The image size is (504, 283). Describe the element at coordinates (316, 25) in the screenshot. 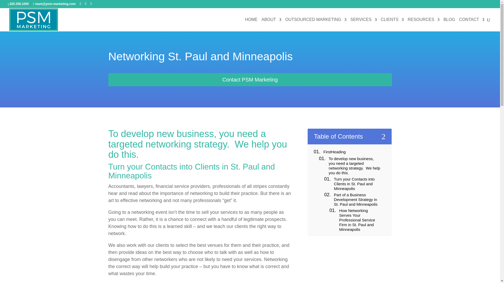

I see `OUTSOURCED MARKETING` at that location.